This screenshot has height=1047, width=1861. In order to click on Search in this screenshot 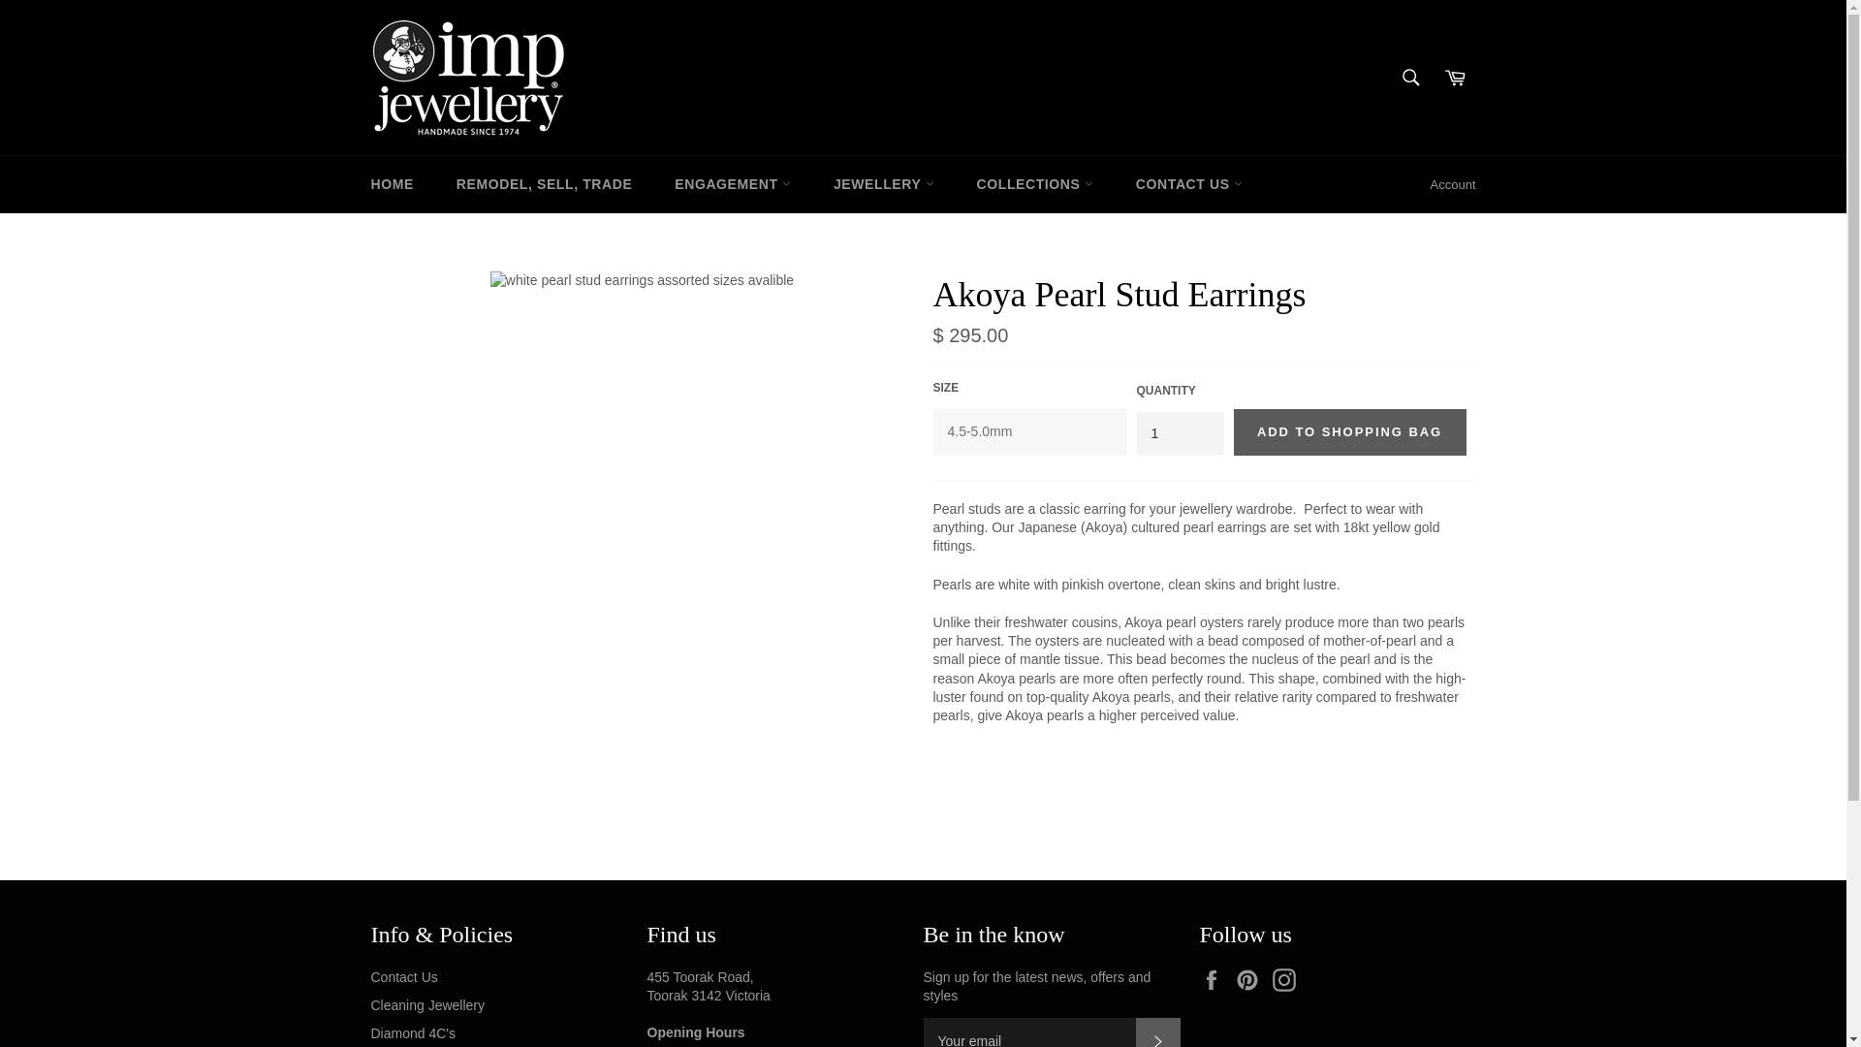, I will do `click(1410, 78)`.